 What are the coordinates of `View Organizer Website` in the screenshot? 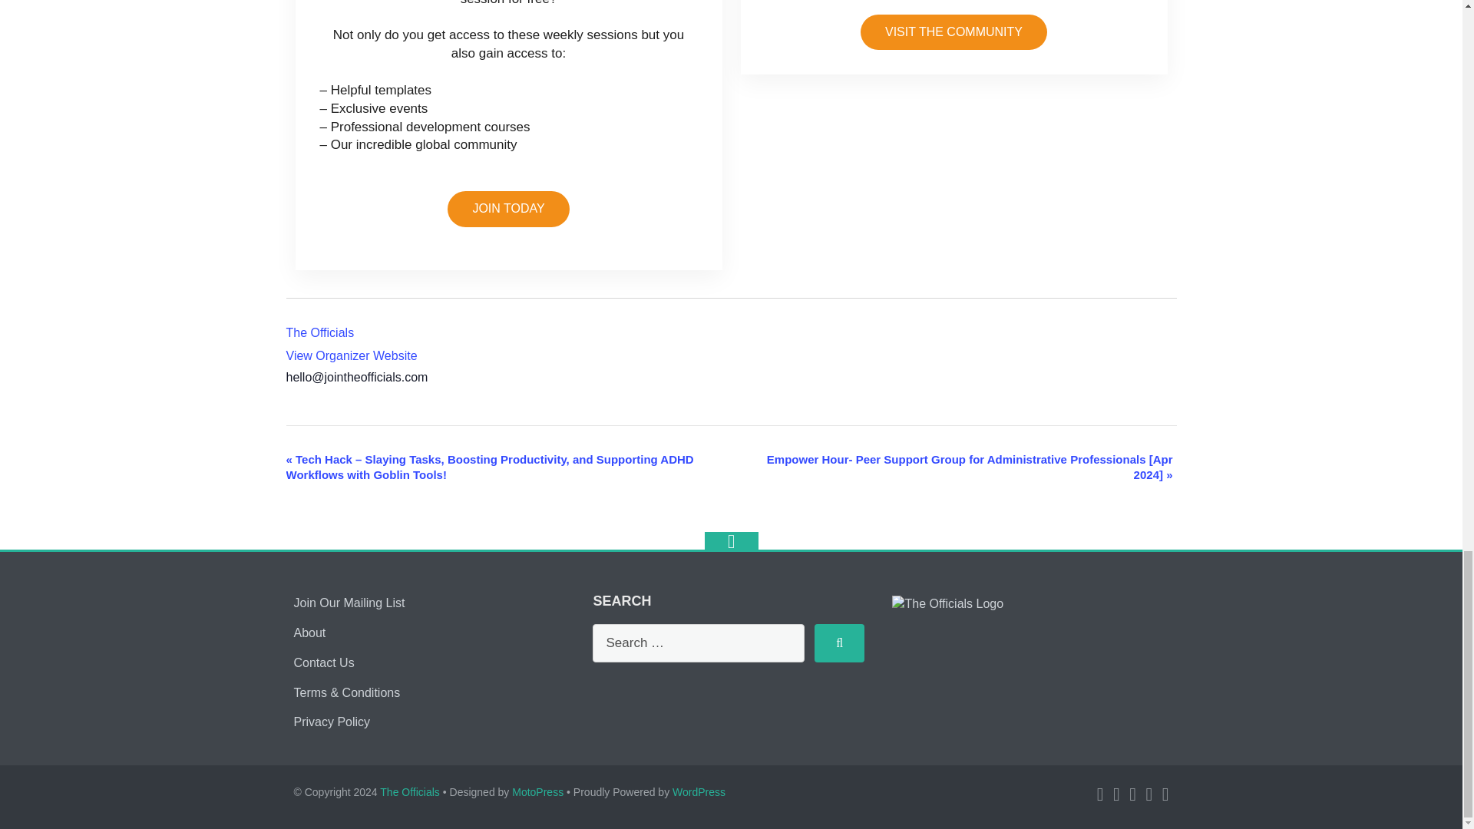 It's located at (352, 355).